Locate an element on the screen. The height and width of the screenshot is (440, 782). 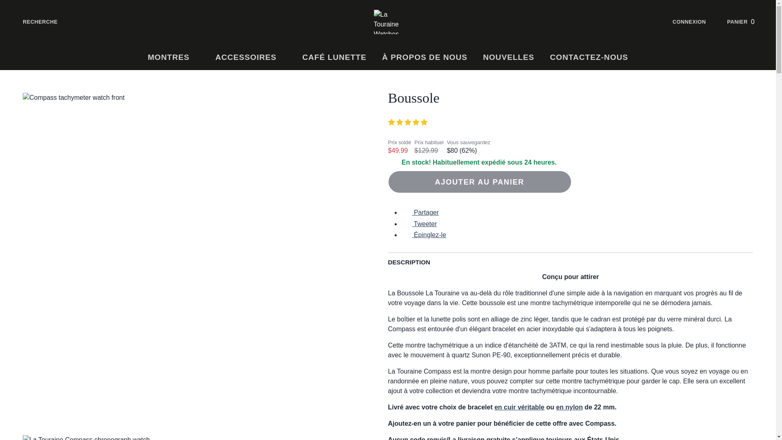
RECHERCHE is located at coordinates (33, 22).